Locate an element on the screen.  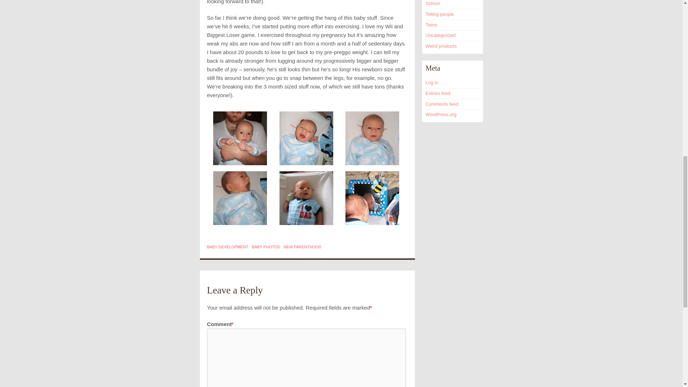
Twins is located at coordinates (431, 24).